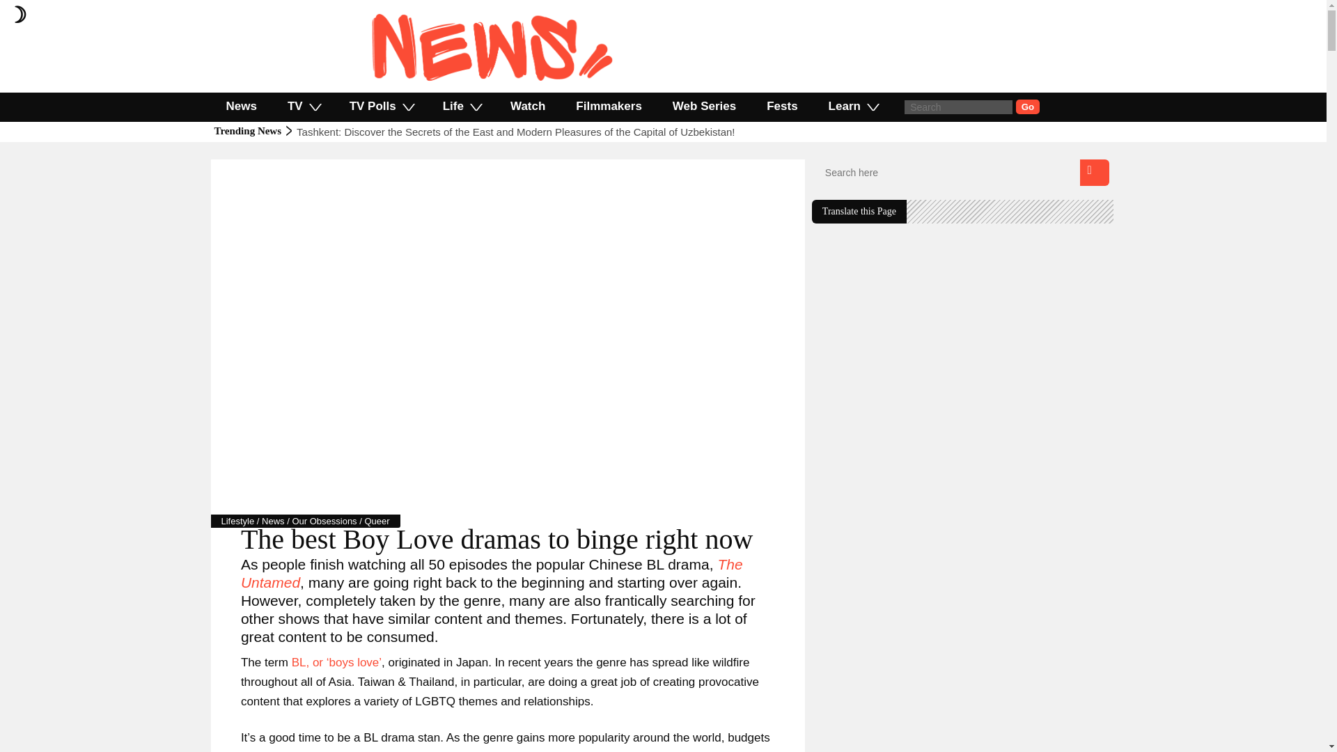 This screenshot has width=1337, height=752. Describe the element at coordinates (782, 106) in the screenshot. I see `Fests` at that location.